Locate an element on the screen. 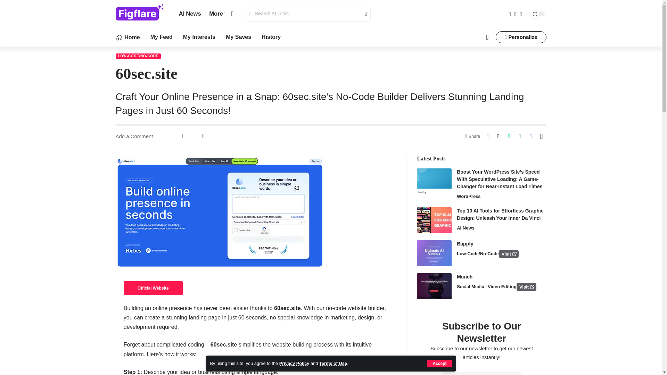  Search is located at coordinates (363, 14).